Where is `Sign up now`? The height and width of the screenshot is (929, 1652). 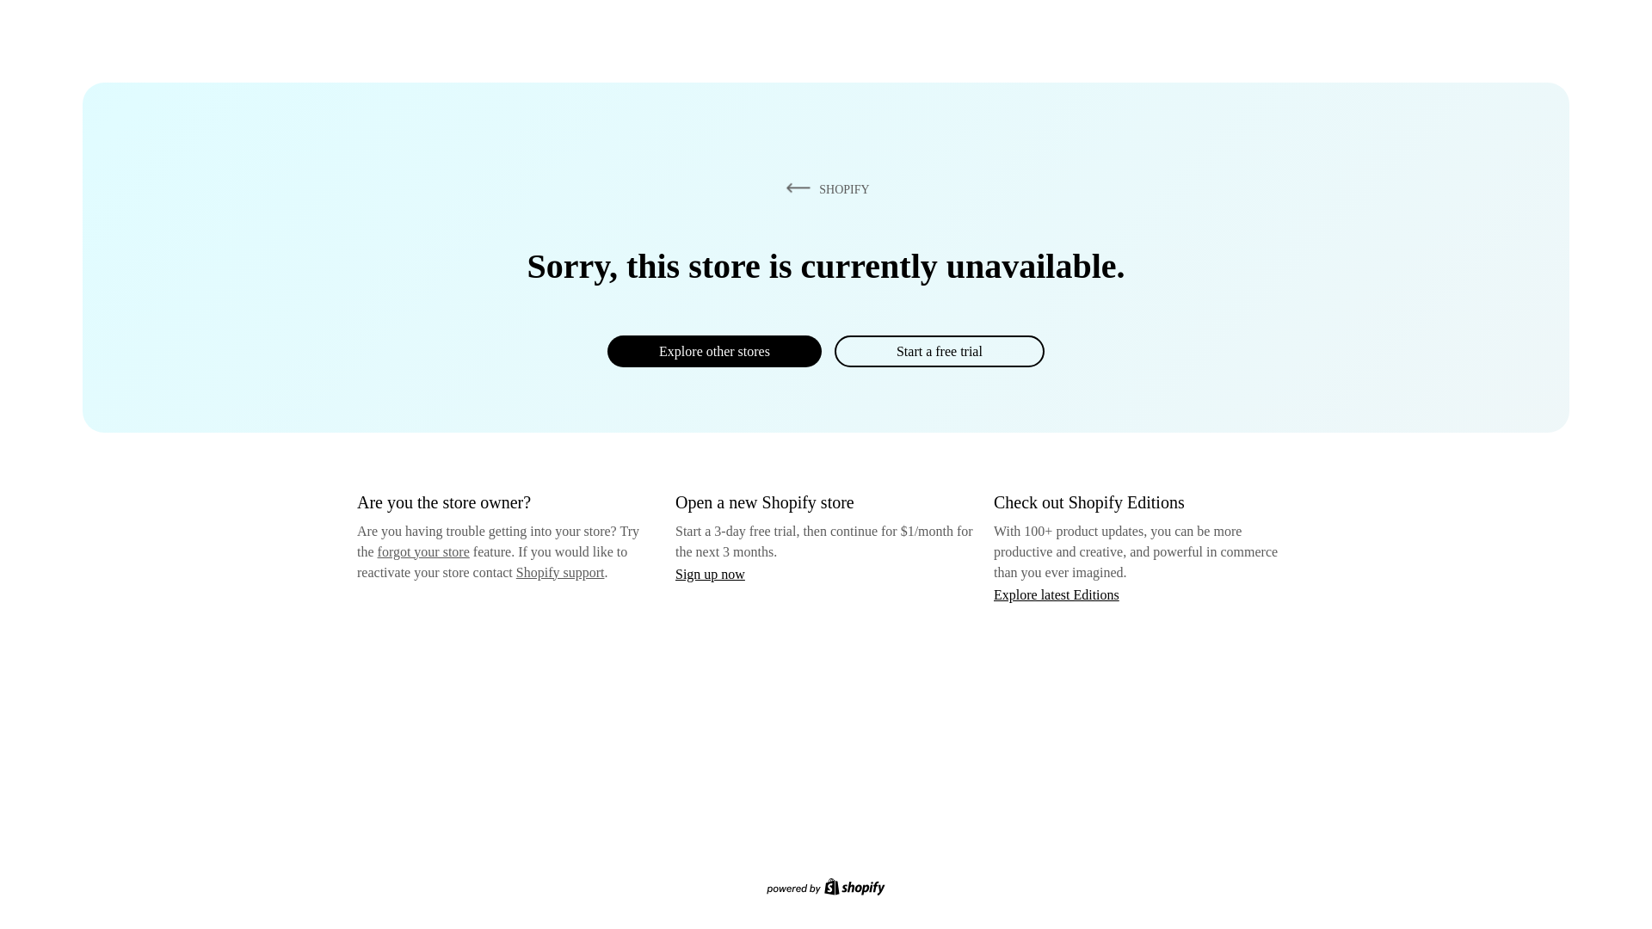
Sign up now is located at coordinates (710, 574).